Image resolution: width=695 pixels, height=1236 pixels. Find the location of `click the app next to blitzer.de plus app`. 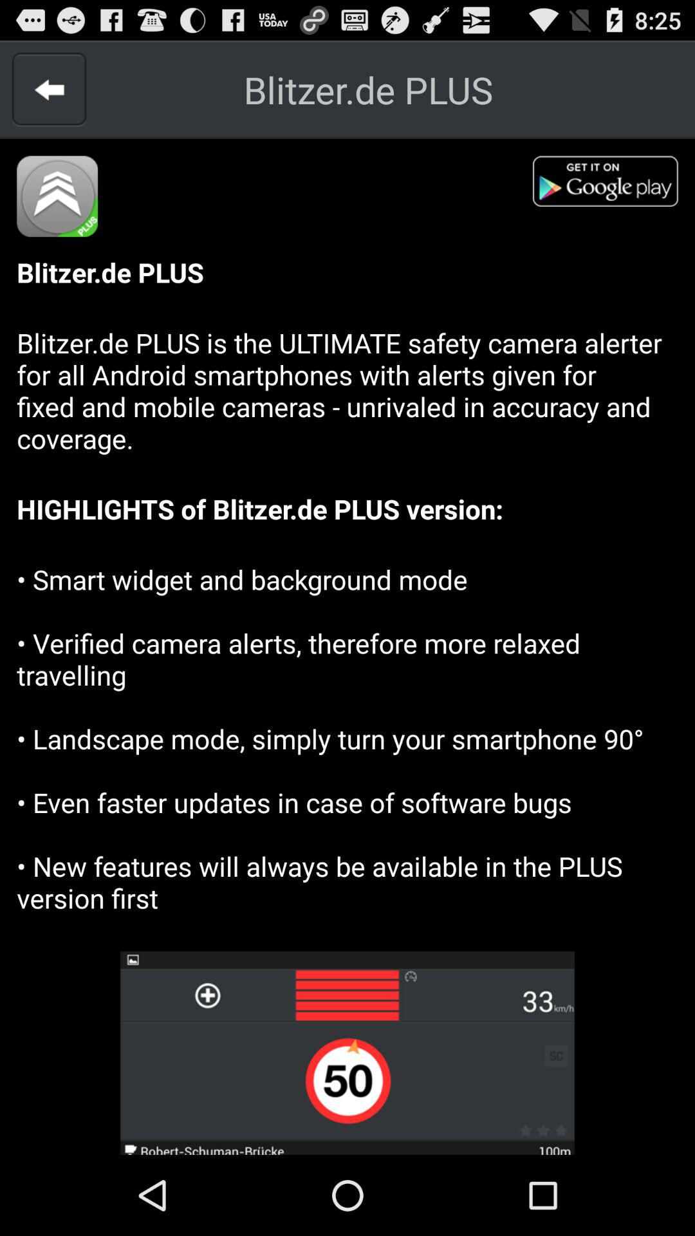

click the app next to blitzer.de plus app is located at coordinates (49, 89).